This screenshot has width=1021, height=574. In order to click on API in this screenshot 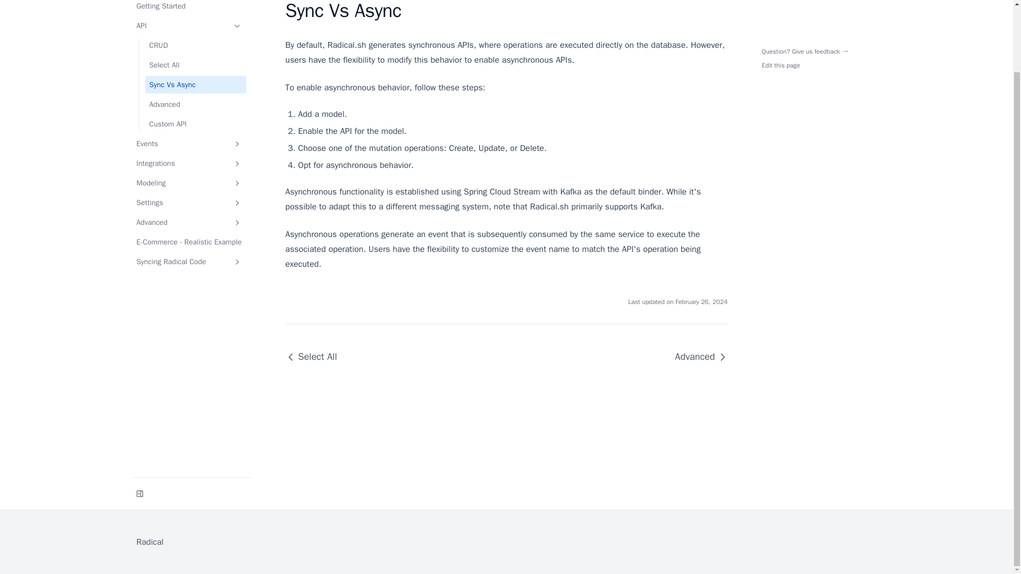, I will do `click(188, 26)`.